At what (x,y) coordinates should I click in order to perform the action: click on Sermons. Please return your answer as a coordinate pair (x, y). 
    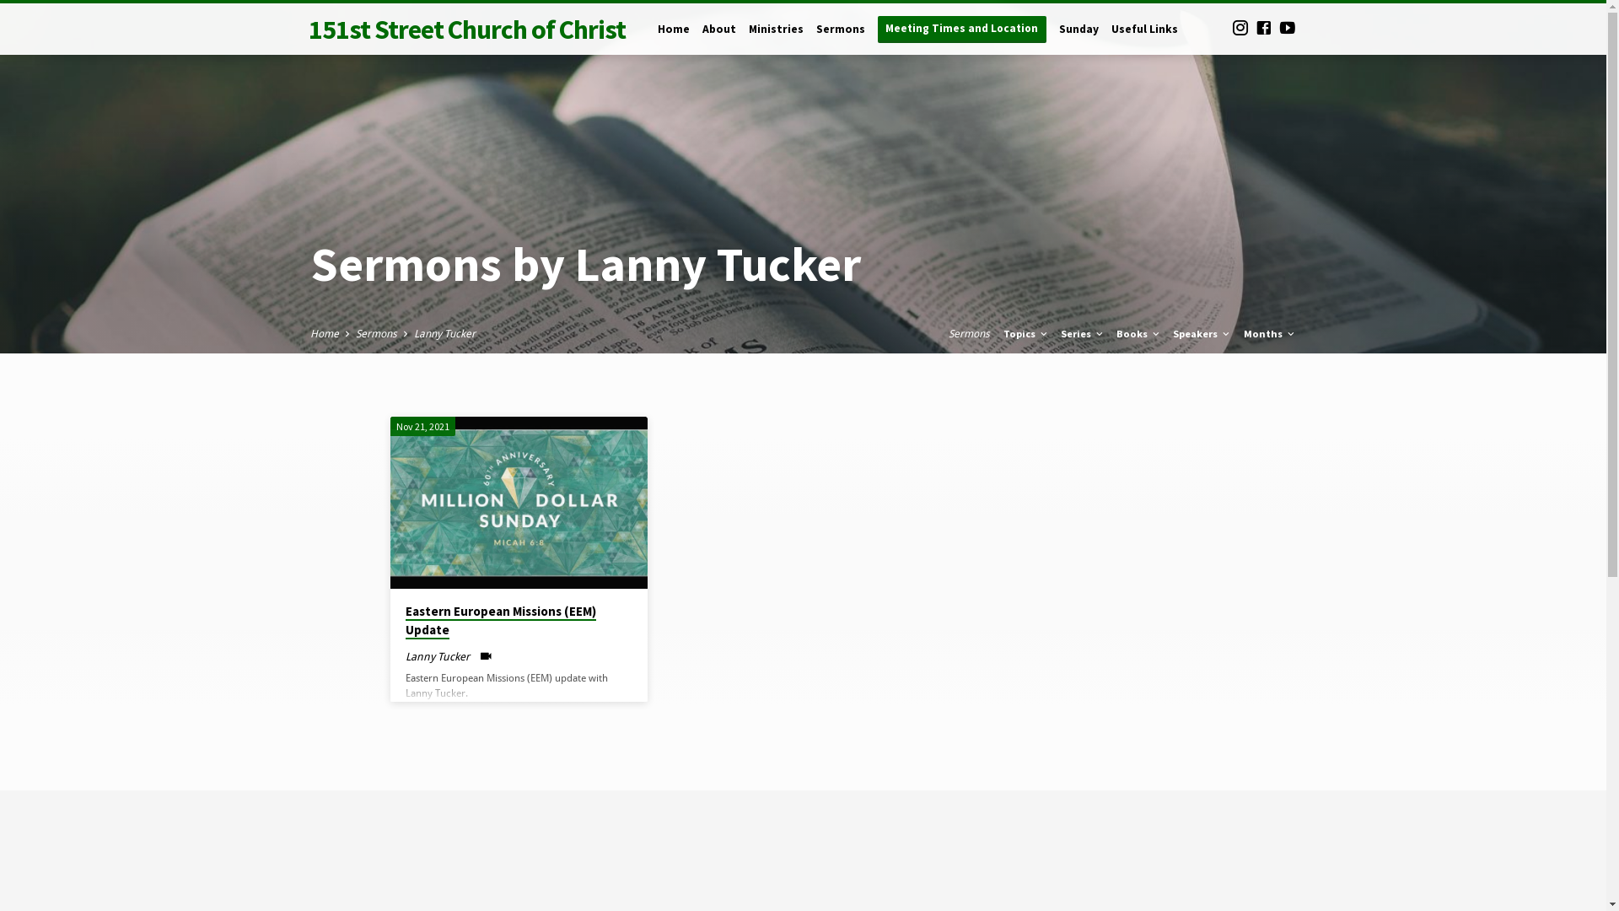
    Looking at the image, I should click on (376, 334).